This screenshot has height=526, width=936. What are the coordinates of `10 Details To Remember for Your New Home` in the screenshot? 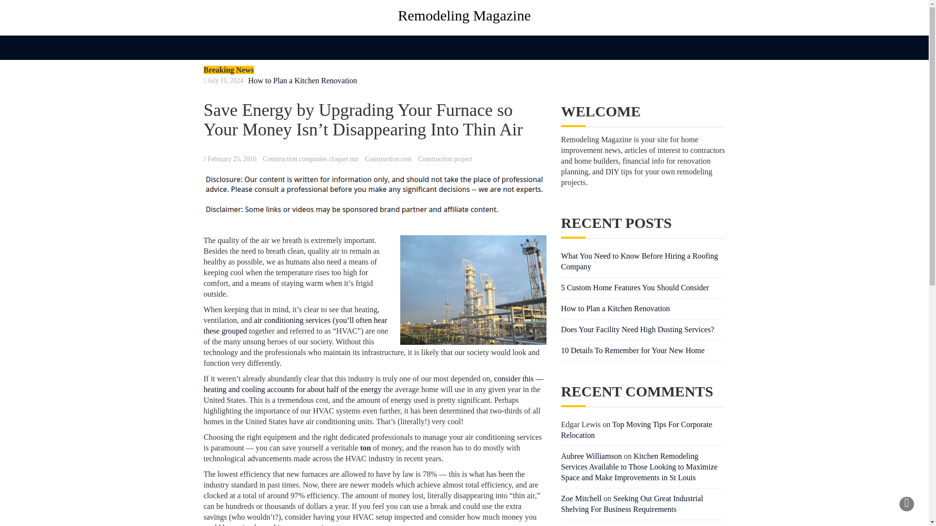 It's located at (633, 350).